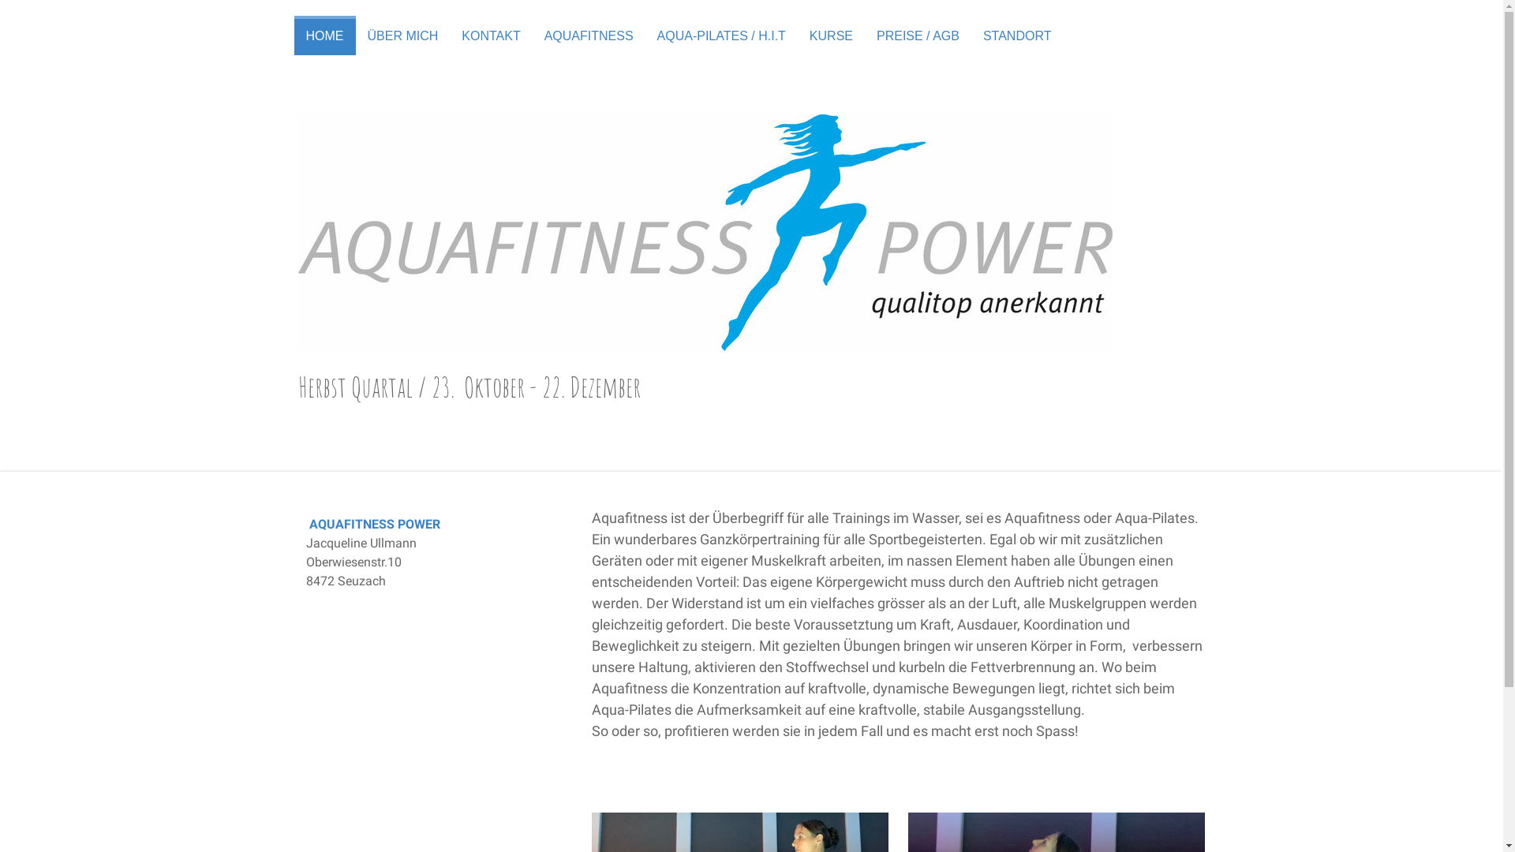  I want to click on KURSE, so click(832, 35).